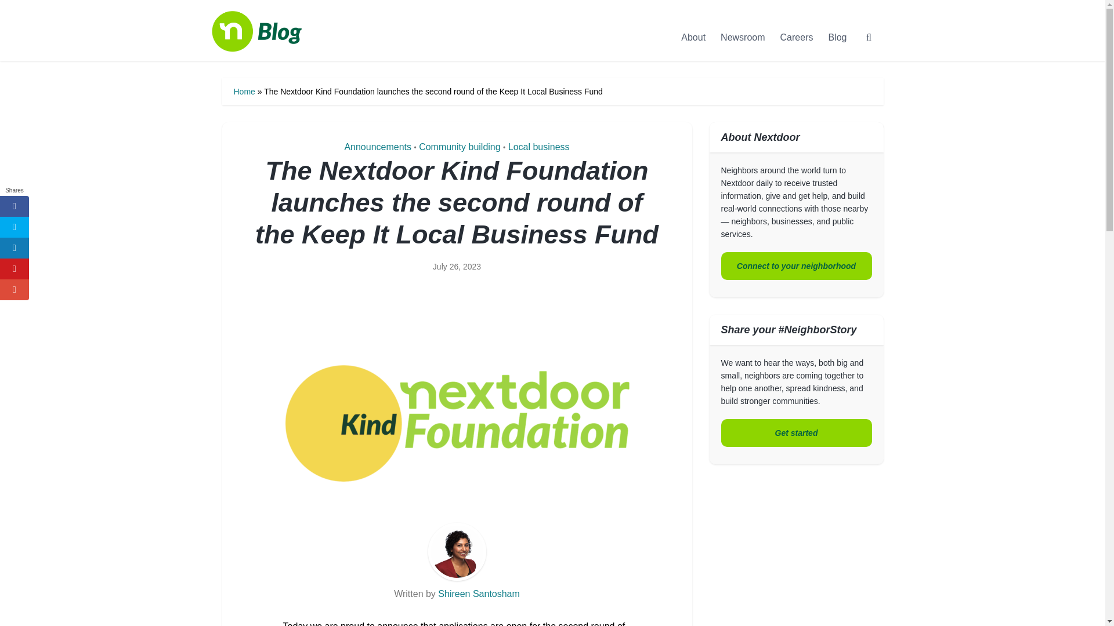 Image resolution: width=1114 pixels, height=626 pixels. Describe the element at coordinates (796, 265) in the screenshot. I see `Connect to your neighborhood` at that location.